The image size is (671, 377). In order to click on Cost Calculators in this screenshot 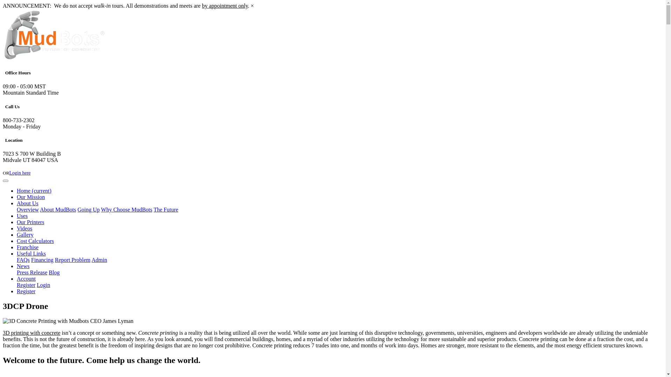, I will do `click(35, 241)`.